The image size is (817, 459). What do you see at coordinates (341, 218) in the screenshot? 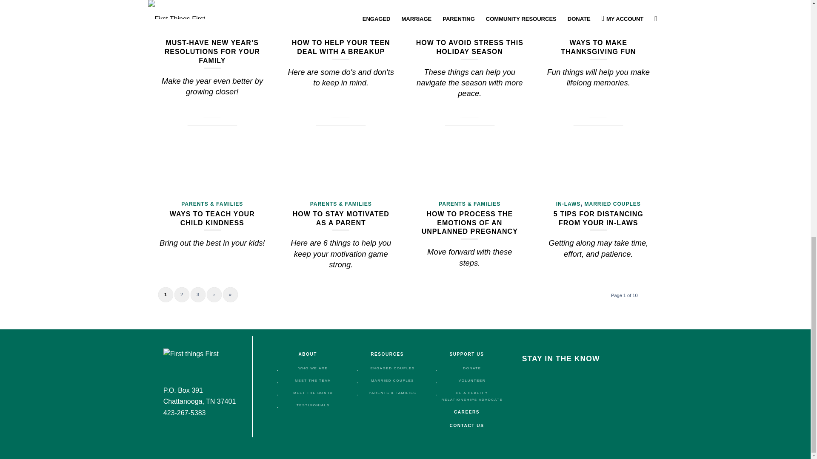
I see `Permanent Link: How to Stay Motivated as a Parent` at bounding box center [341, 218].